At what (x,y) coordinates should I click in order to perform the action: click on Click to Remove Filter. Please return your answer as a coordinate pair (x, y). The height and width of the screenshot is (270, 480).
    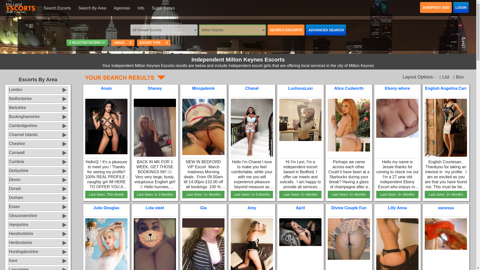
    Looking at the image, I should click on (166, 43).